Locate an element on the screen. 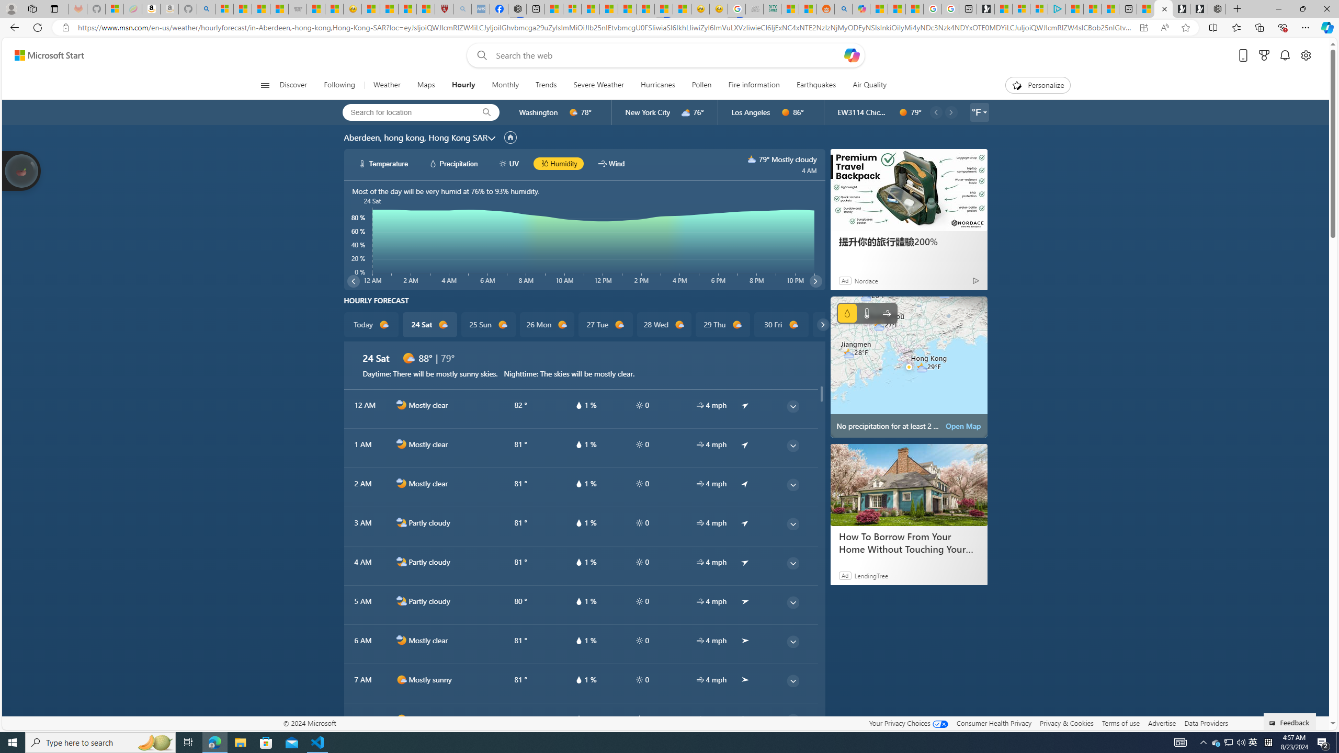 This screenshot has height=753, width=1339. hourlyChart/temperatureWhite is located at coordinates (363, 163).